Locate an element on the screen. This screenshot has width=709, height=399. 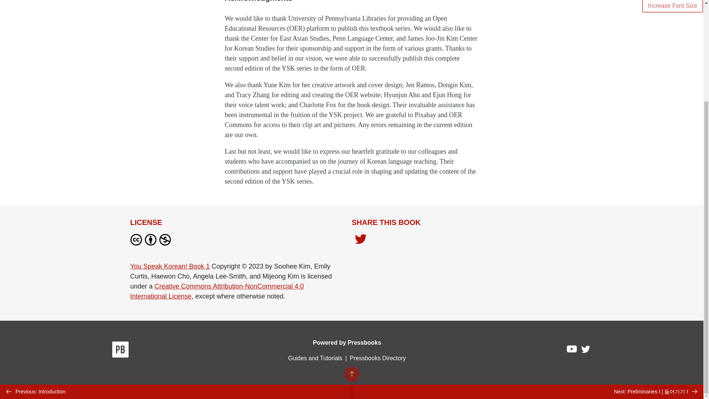
Share on Twitter is located at coordinates (360, 241).